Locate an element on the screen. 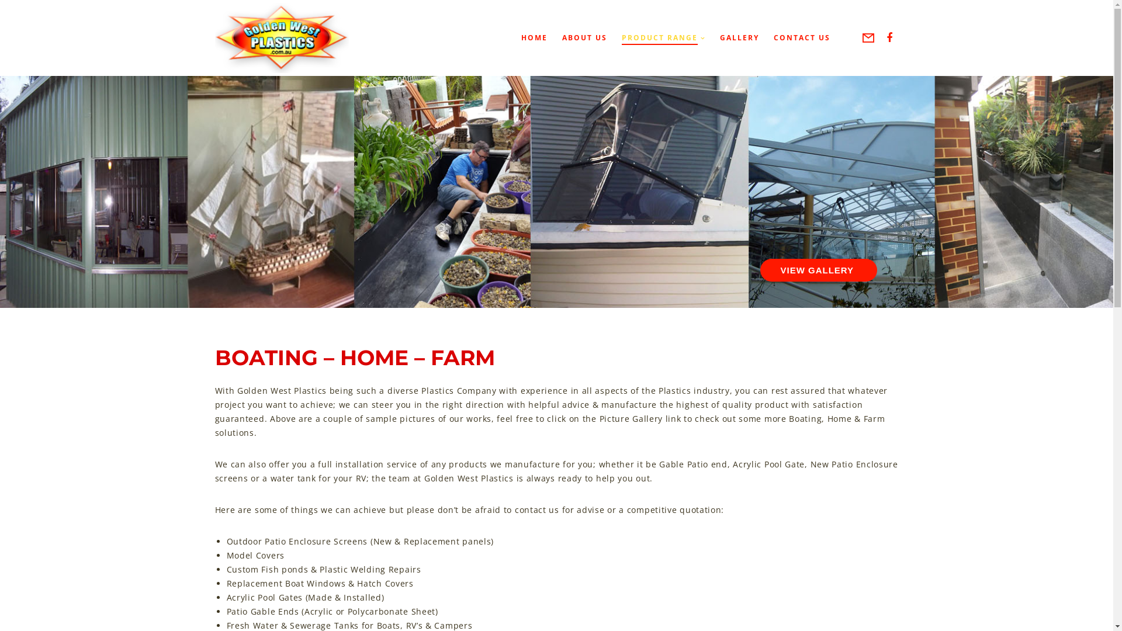 This screenshot has height=631, width=1122. CONTACT US is located at coordinates (795, 38).